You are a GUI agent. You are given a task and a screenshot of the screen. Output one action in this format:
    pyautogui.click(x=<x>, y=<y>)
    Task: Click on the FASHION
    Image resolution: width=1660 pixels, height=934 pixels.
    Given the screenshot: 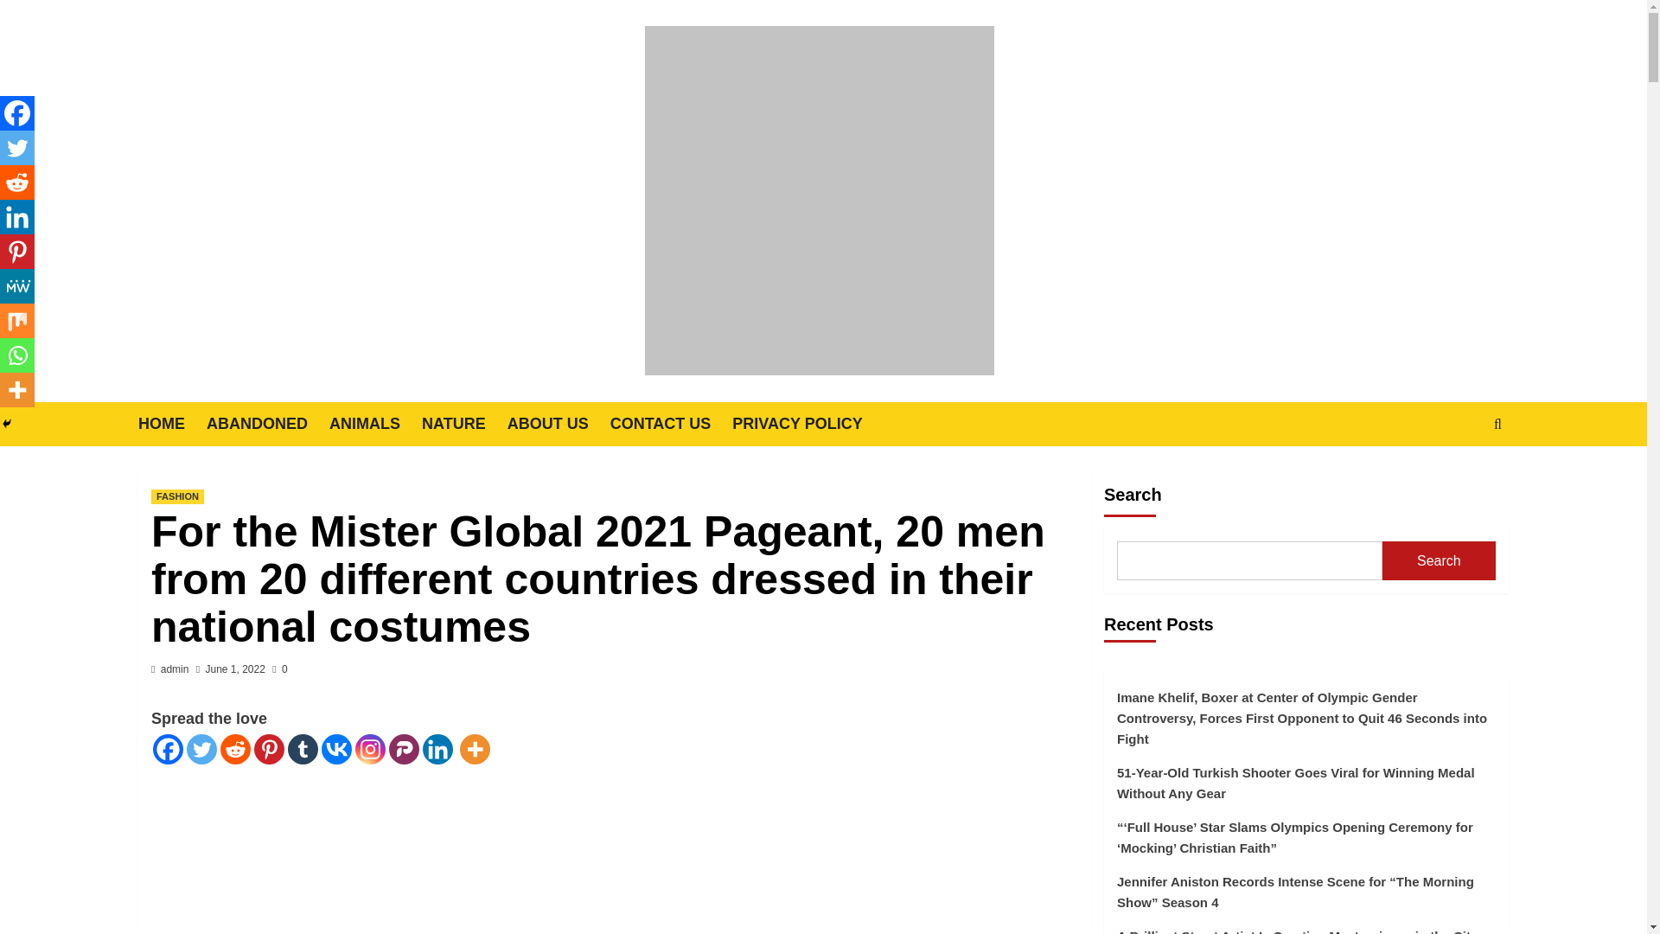 What is the action you would take?
    pyautogui.click(x=177, y=496)
    